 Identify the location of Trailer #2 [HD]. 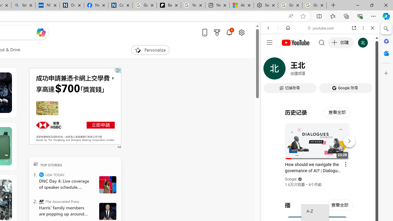
(320, 182).